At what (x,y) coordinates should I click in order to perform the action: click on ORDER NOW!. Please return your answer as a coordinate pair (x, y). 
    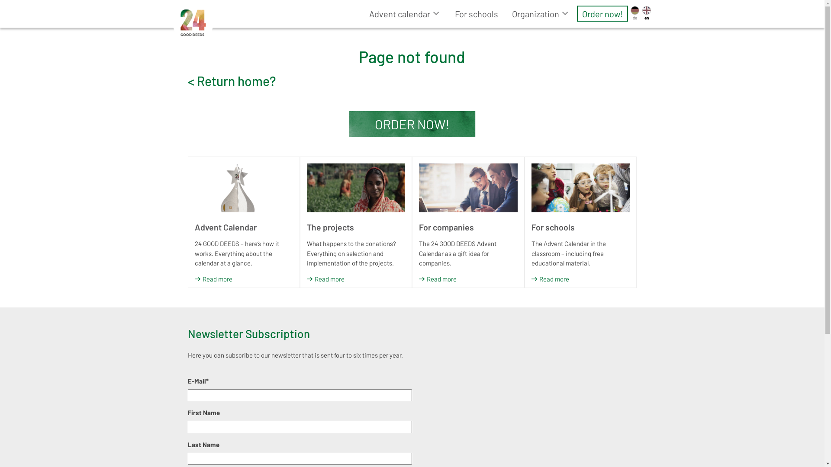
    Looking at the image, I should click on (412, 124).